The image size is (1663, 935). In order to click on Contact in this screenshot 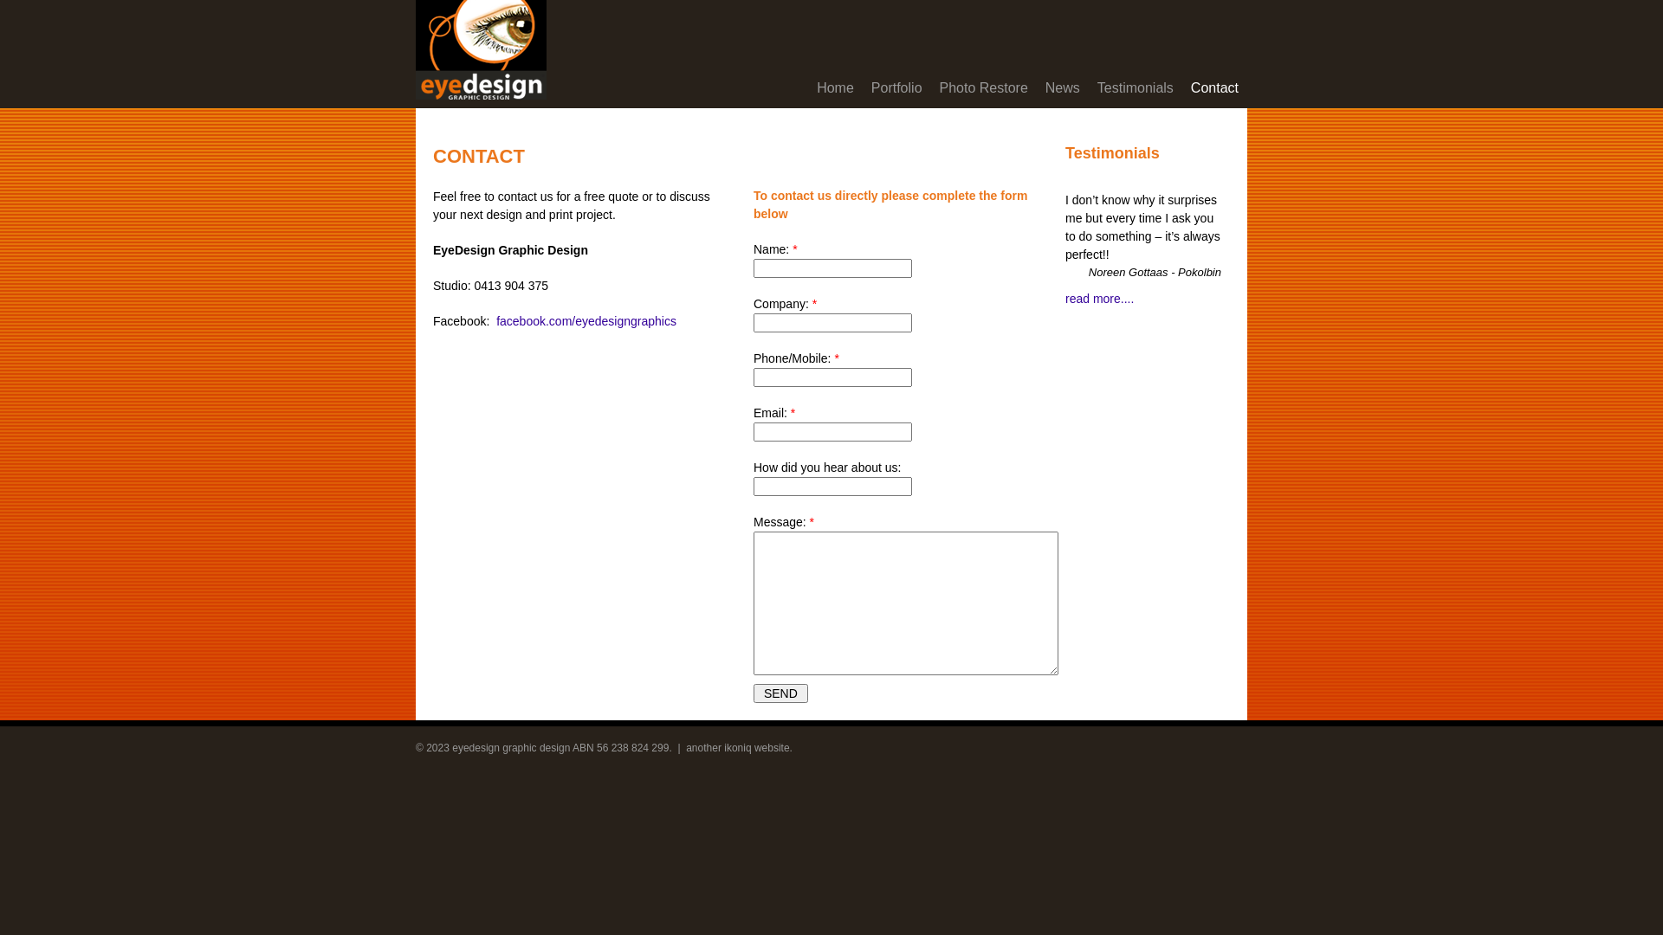, I will do `click(1214, 88)`.